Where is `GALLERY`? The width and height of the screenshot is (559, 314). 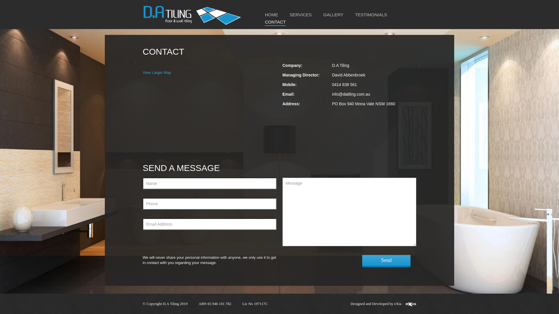 GALLERY is located at coordinates (334, 15).